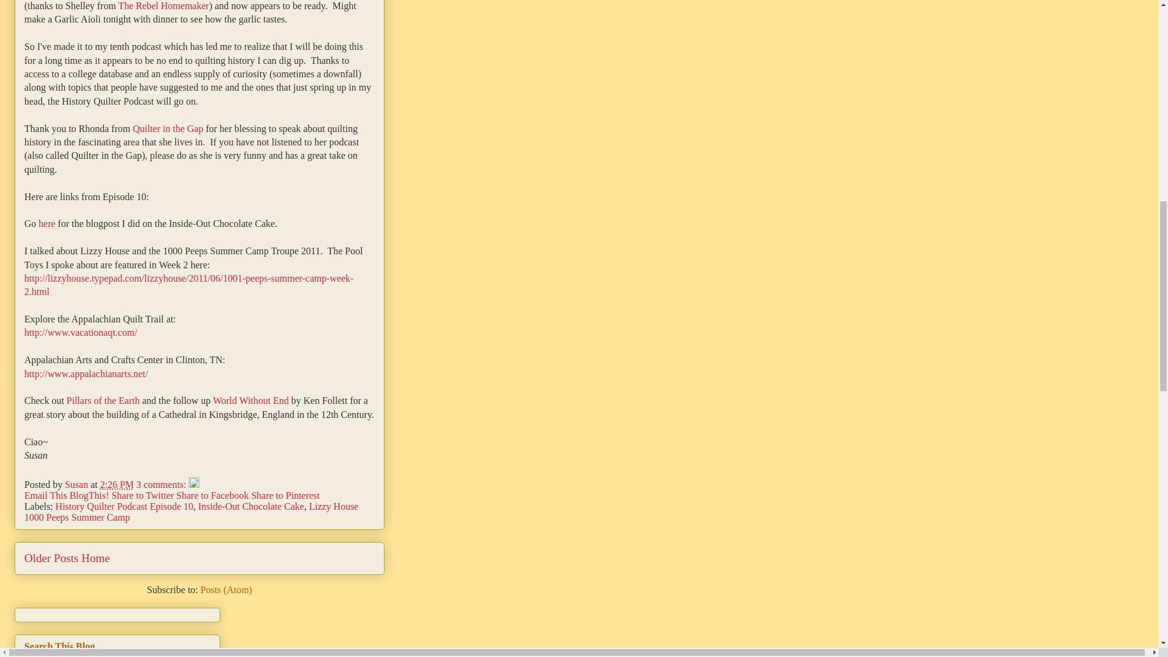 The image size is (1168, 657). What do you see at coordinates (191, 512) in the screenshot?
I see `Lizzy House 1000 Peeps Summer Camp` at bounding box center [191, 512].